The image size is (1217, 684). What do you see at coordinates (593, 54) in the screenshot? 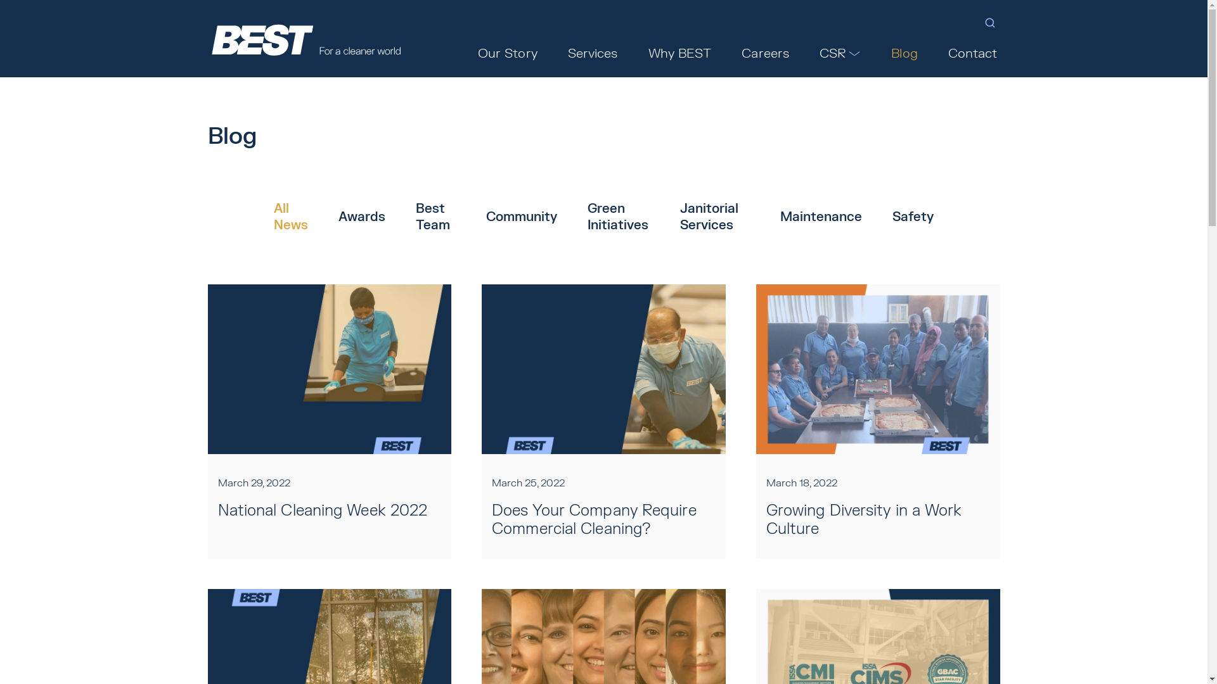
I see `Services` at bounding box center [593, 54].